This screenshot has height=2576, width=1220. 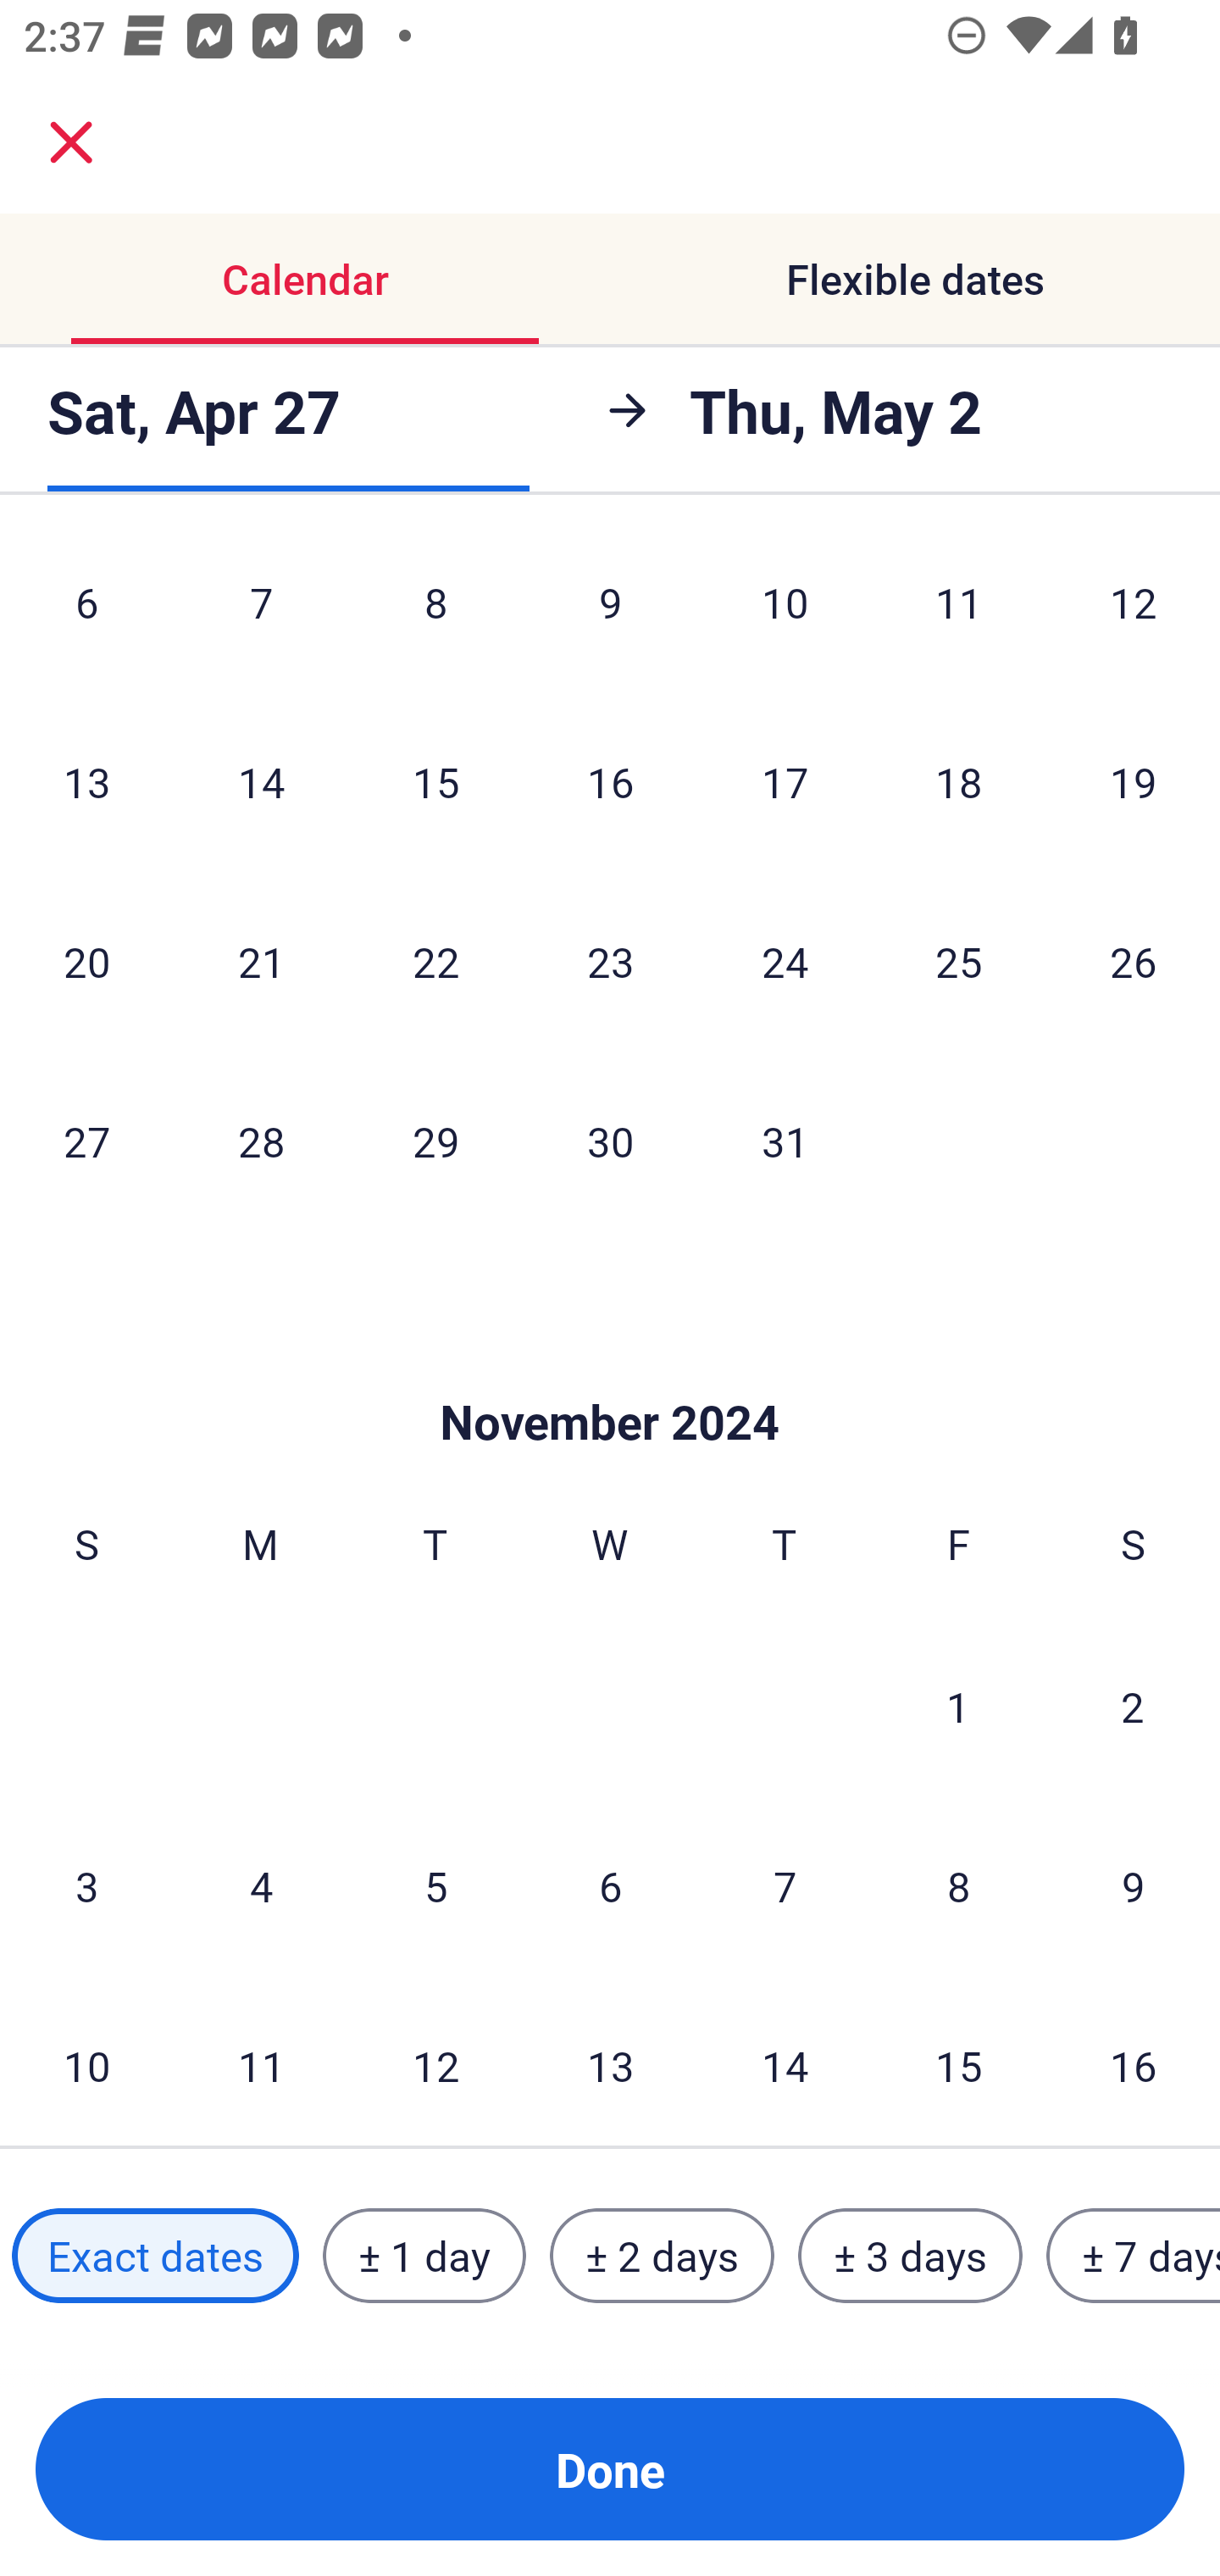 What do you see at coordinates (610, 1885) in the screenshot?
I see `6 Wednesday, November 6, 2024` at bounding box center [610, 1885].